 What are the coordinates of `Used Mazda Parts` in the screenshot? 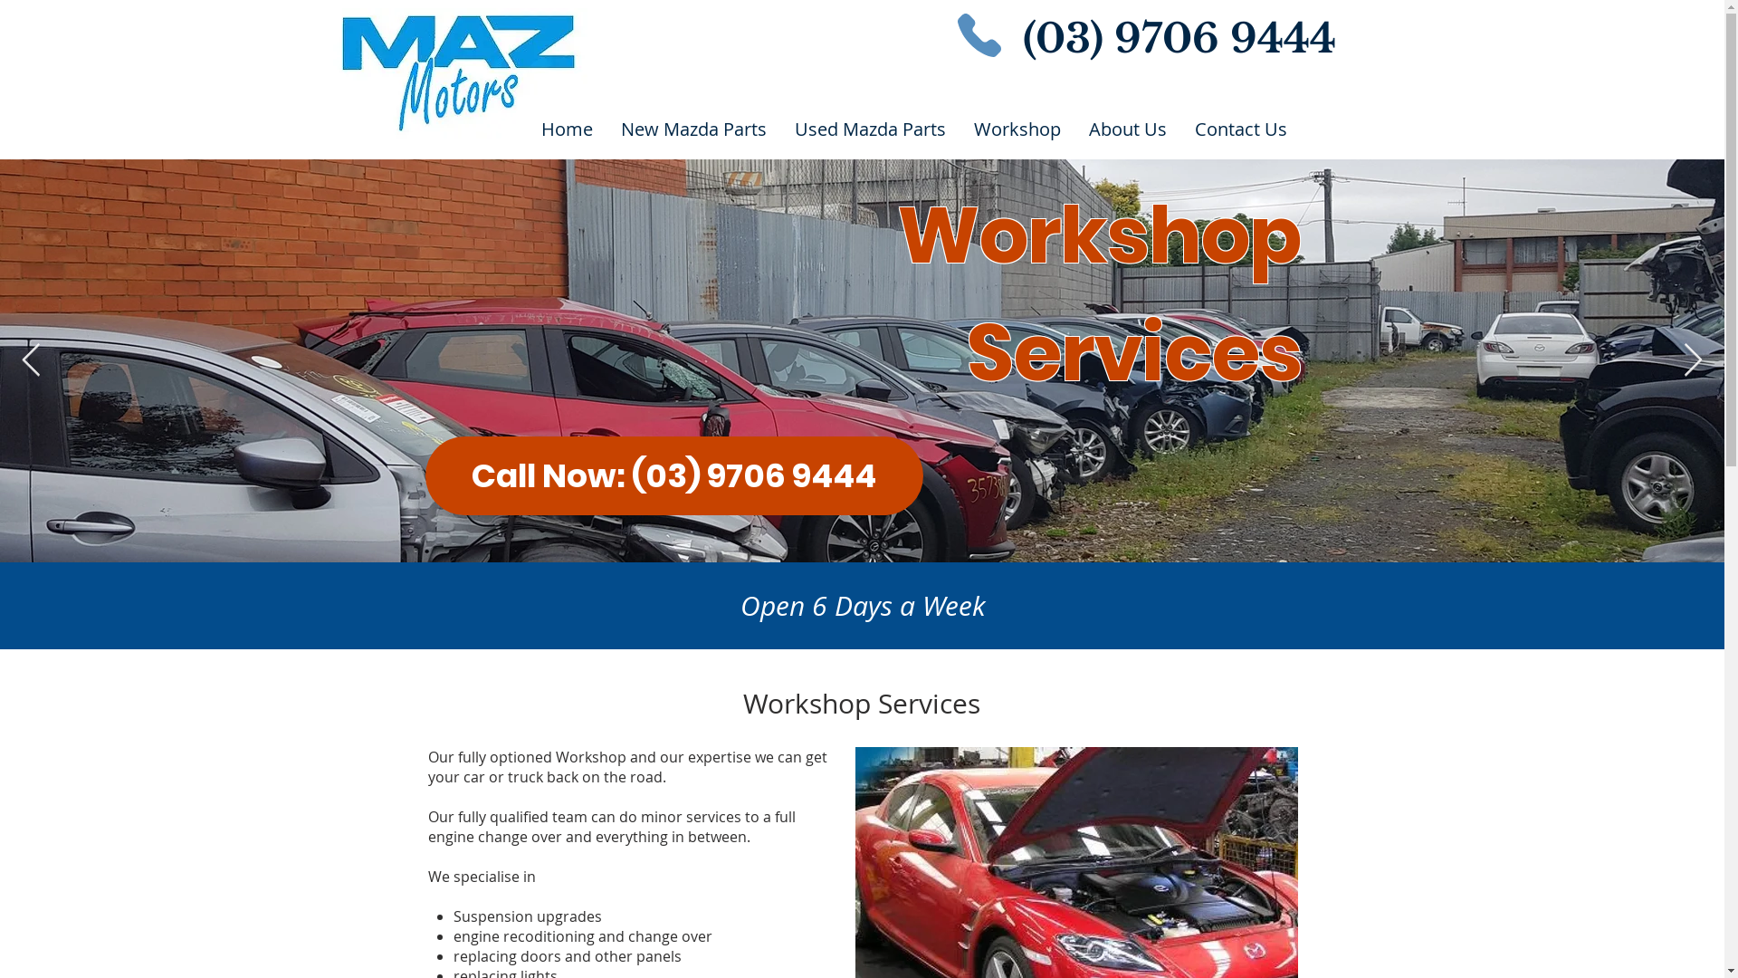 It's located at (870, 129).